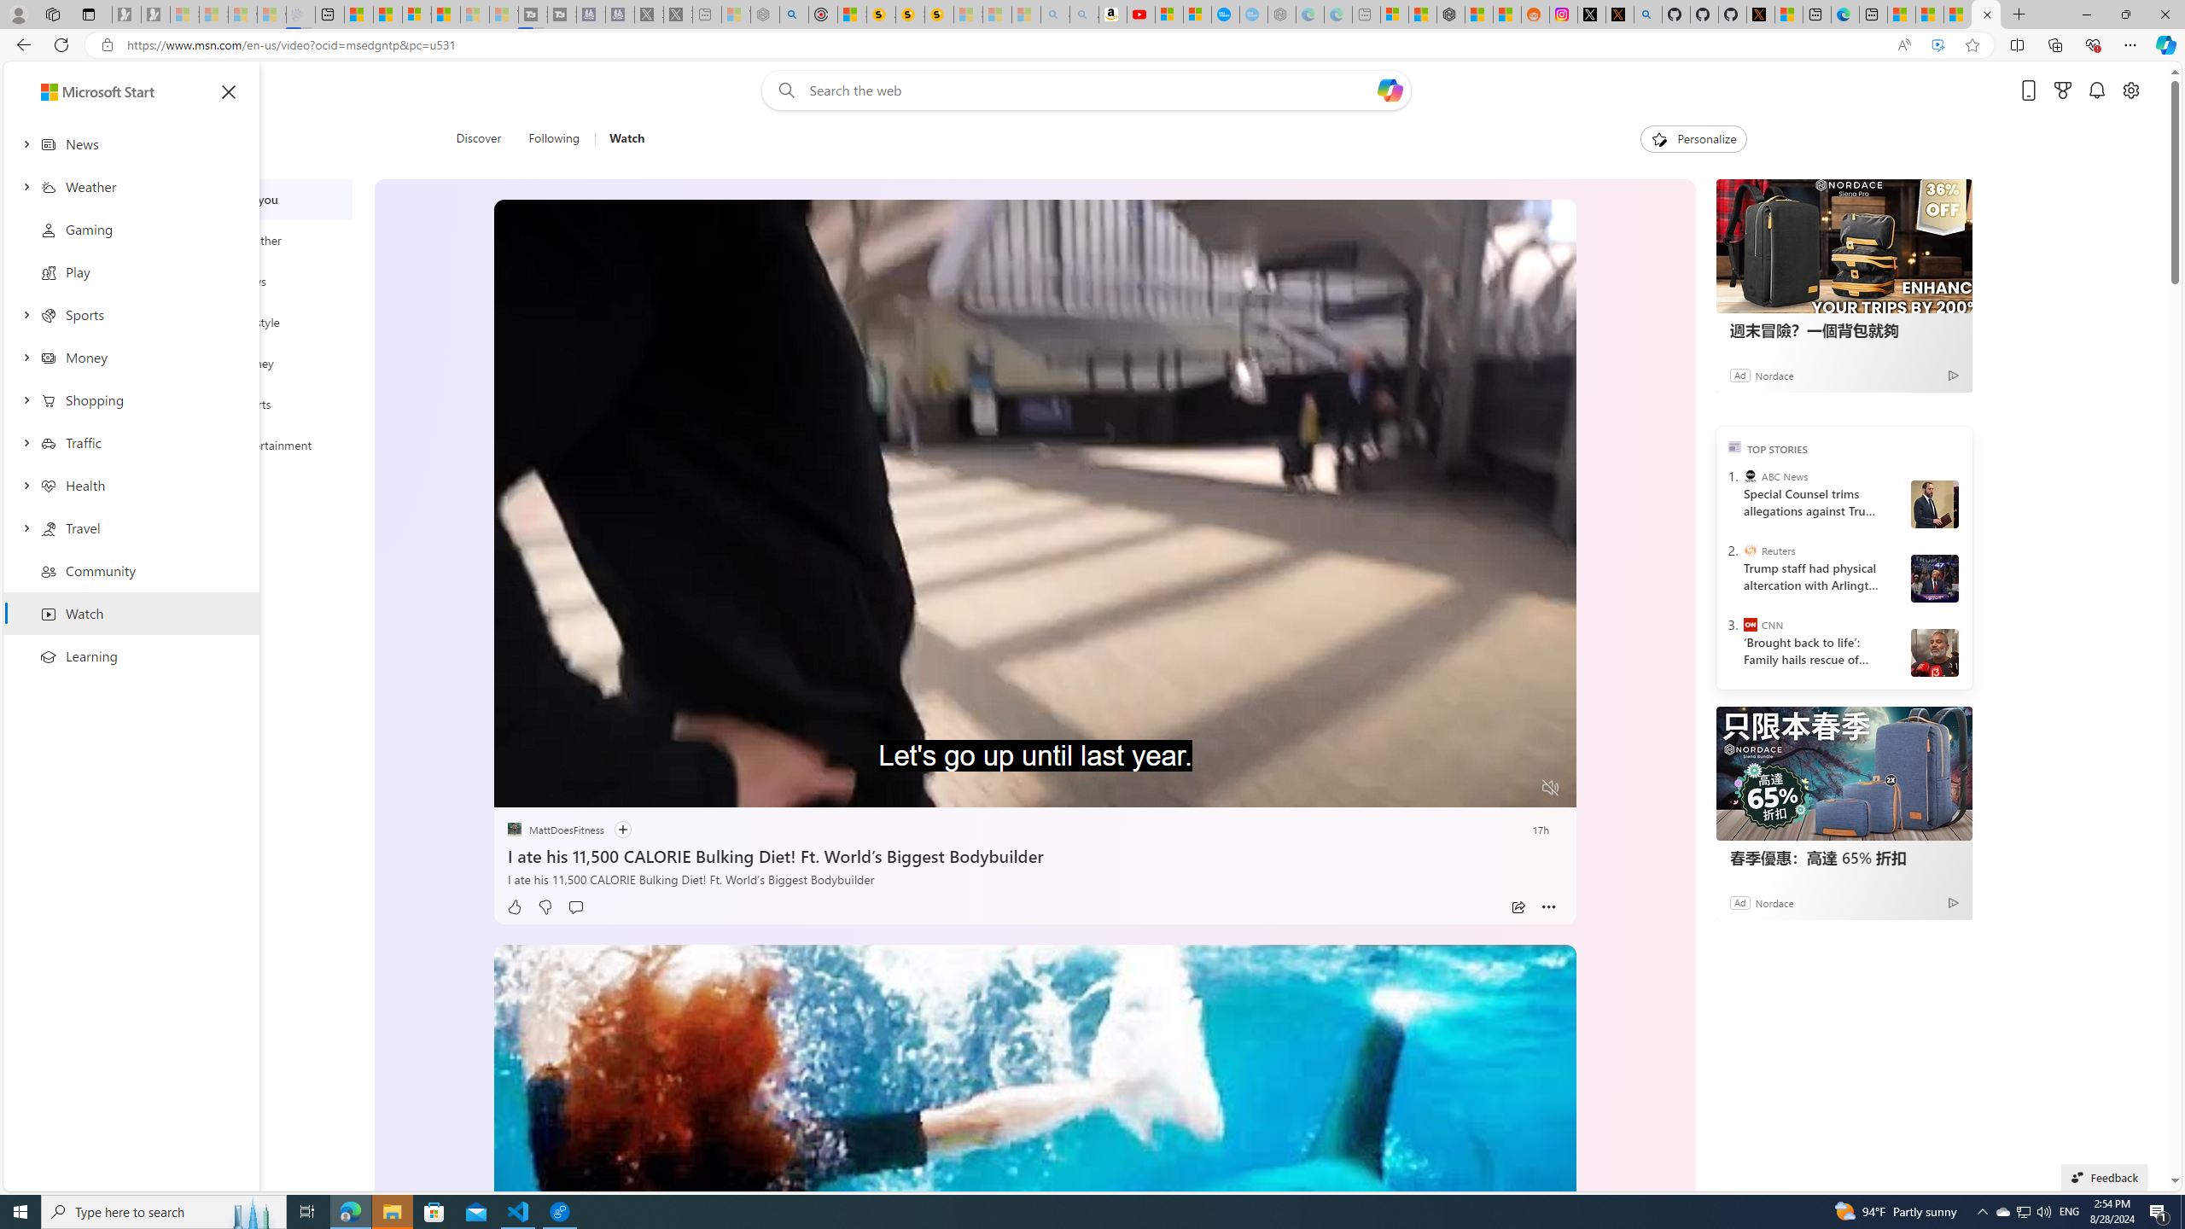  What do you see at coordinates (1750, 625) in the screenshot?
I see `CNN` at bounding box center [1750, 625].